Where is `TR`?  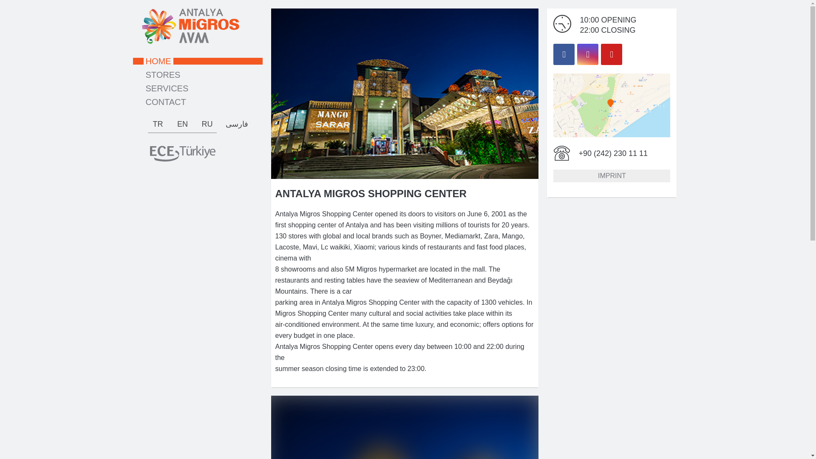
TR is located at coordinates (158, 124).